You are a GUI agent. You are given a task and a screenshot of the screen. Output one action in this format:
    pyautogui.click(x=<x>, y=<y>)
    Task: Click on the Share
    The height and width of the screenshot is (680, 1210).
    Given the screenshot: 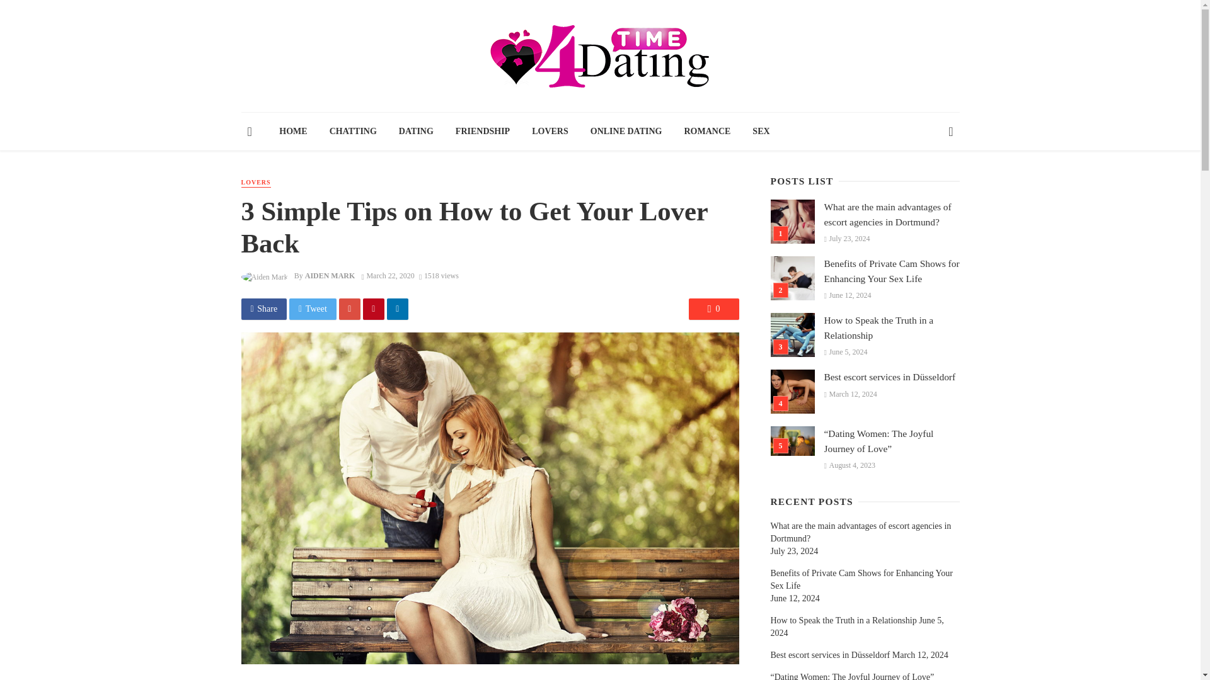 What is the action you would take?
    pyautogui.click(x=263, y=309)
    